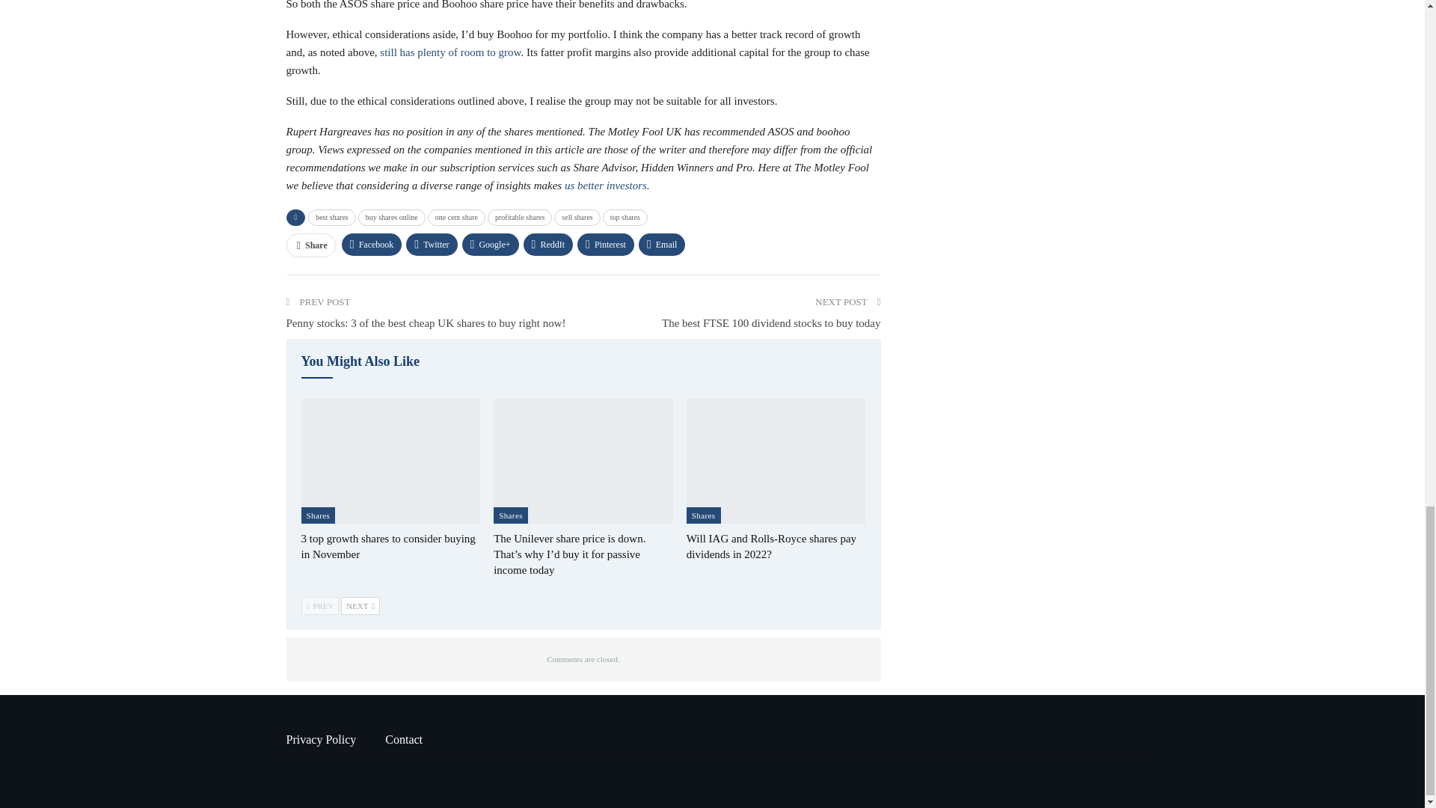 Image resolution: width=1436 pixels, height=808 pixels. I want to click on The best FTSE 100 dividend stocks to buy today, so click(770, 323).